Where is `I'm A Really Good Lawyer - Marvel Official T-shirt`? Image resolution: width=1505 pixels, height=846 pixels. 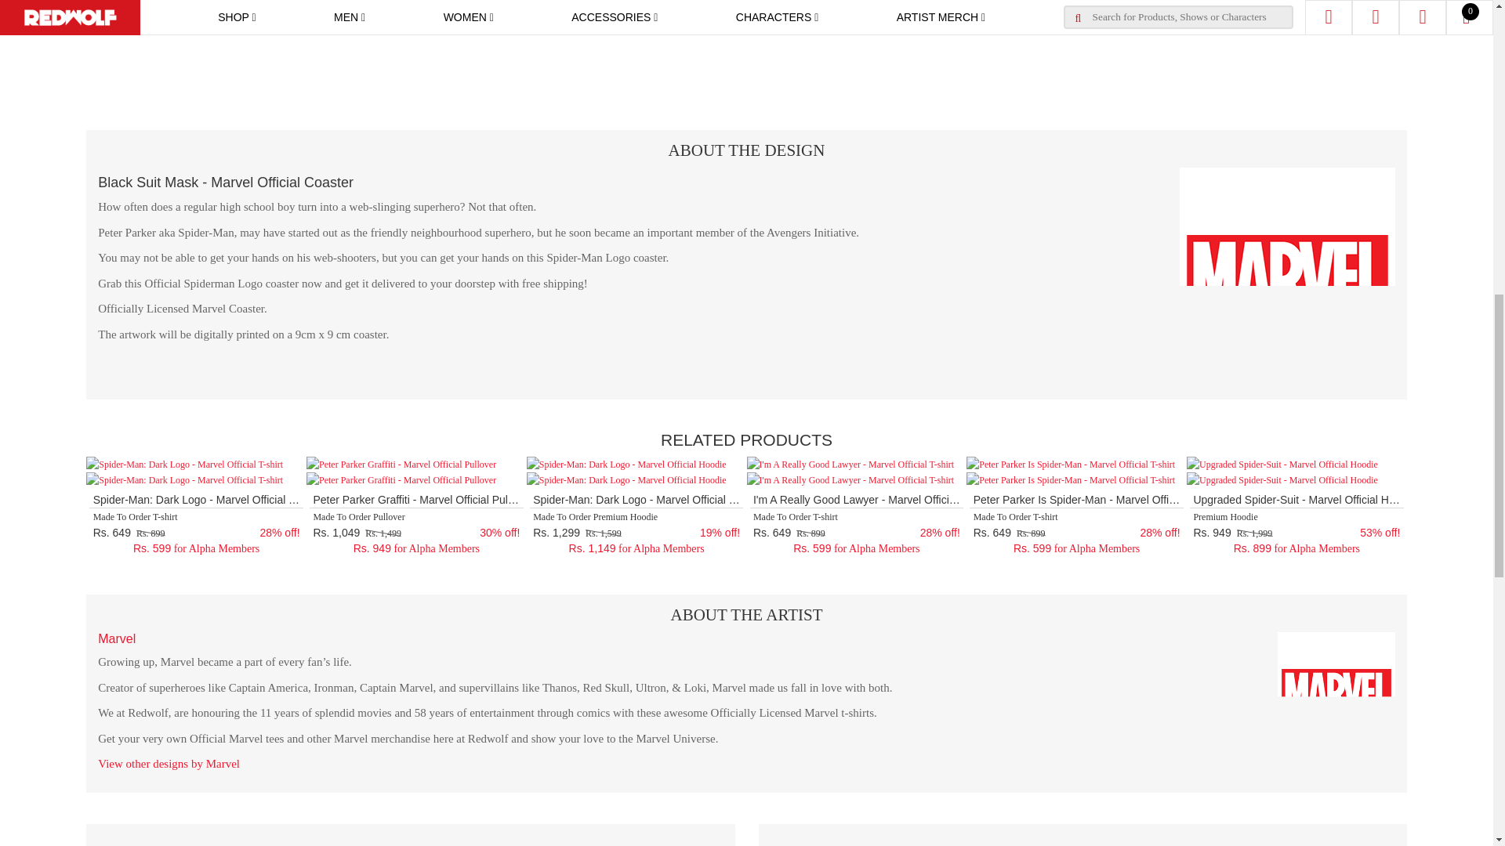
I'm A Really Good Lawyer - Marvel Official T-shirt is located at coordinates (850, 464).